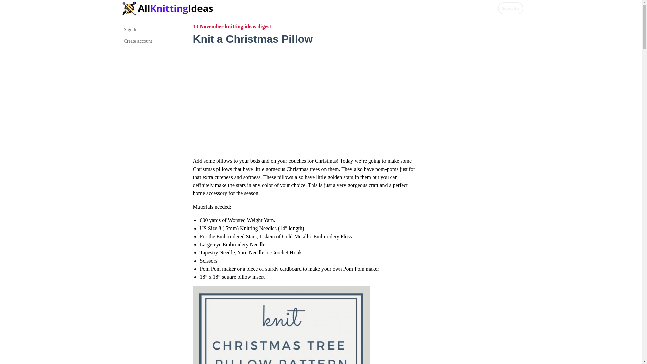  I want to click on Subscribe, so click(511, 8).